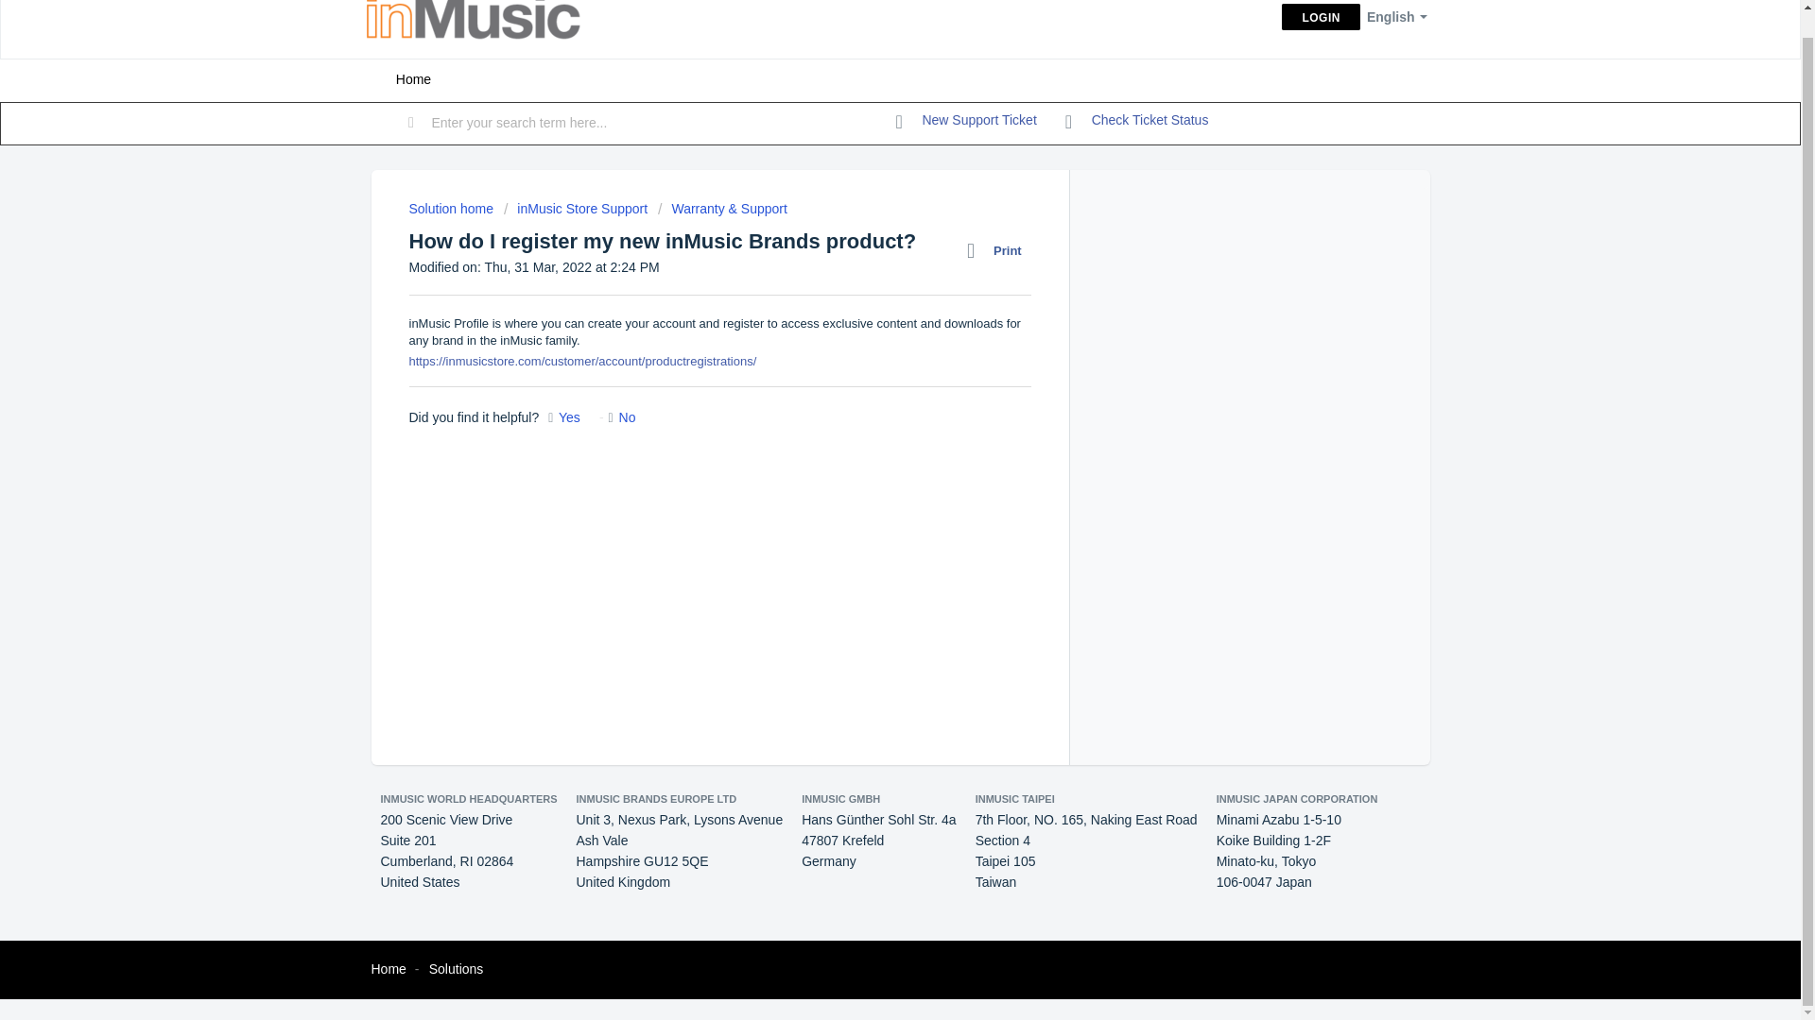 This screenshot has width=1815, height=1020. Describe the element at coordinates (1136, 121) in the screenshot. I see `Check Ticket Status` at that location.